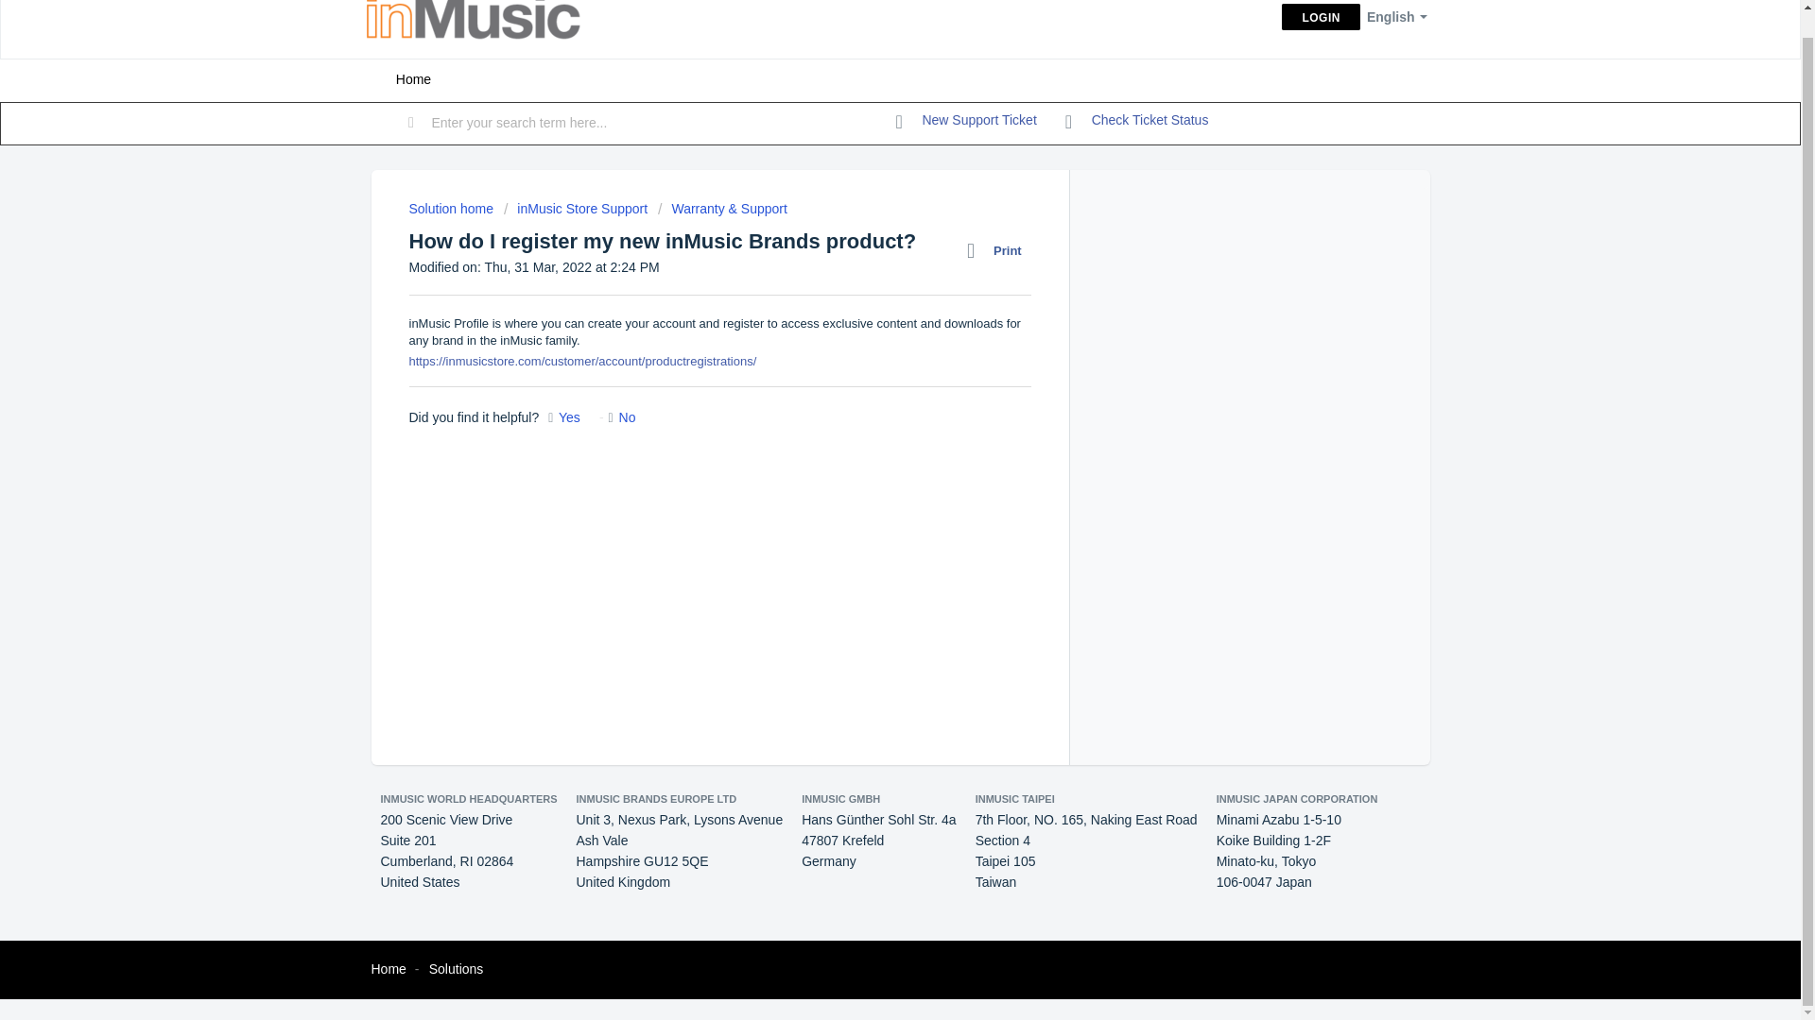 This screenshot has width=1815, height=1020. Describe the element at coordinates (1136, 121) in the screenshot. I see `Check Ticket Status` at that location.